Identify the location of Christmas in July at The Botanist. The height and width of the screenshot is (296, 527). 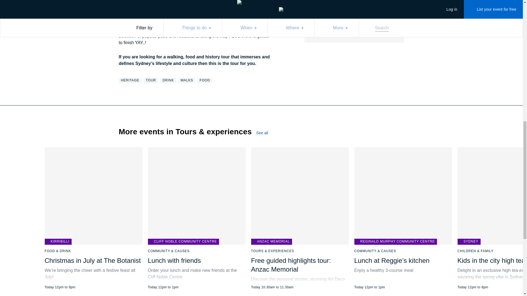
(197, 218).